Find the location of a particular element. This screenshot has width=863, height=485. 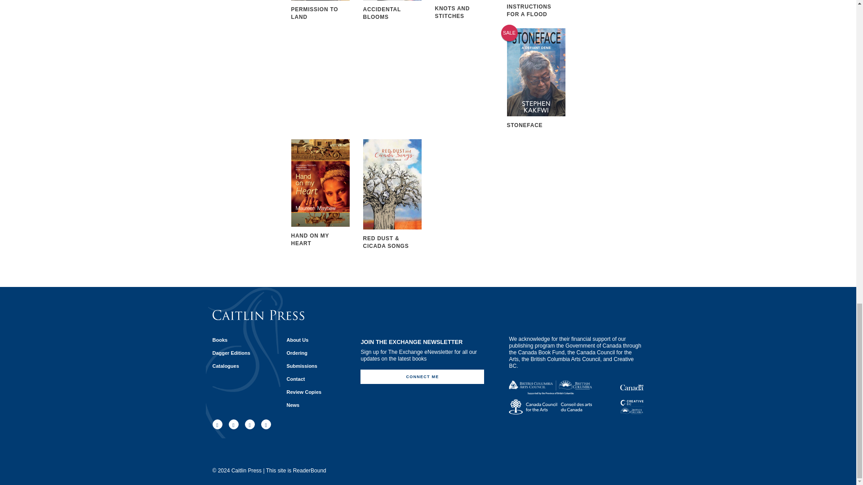

View Knots and Stitches is located at coordinates (464, 10).